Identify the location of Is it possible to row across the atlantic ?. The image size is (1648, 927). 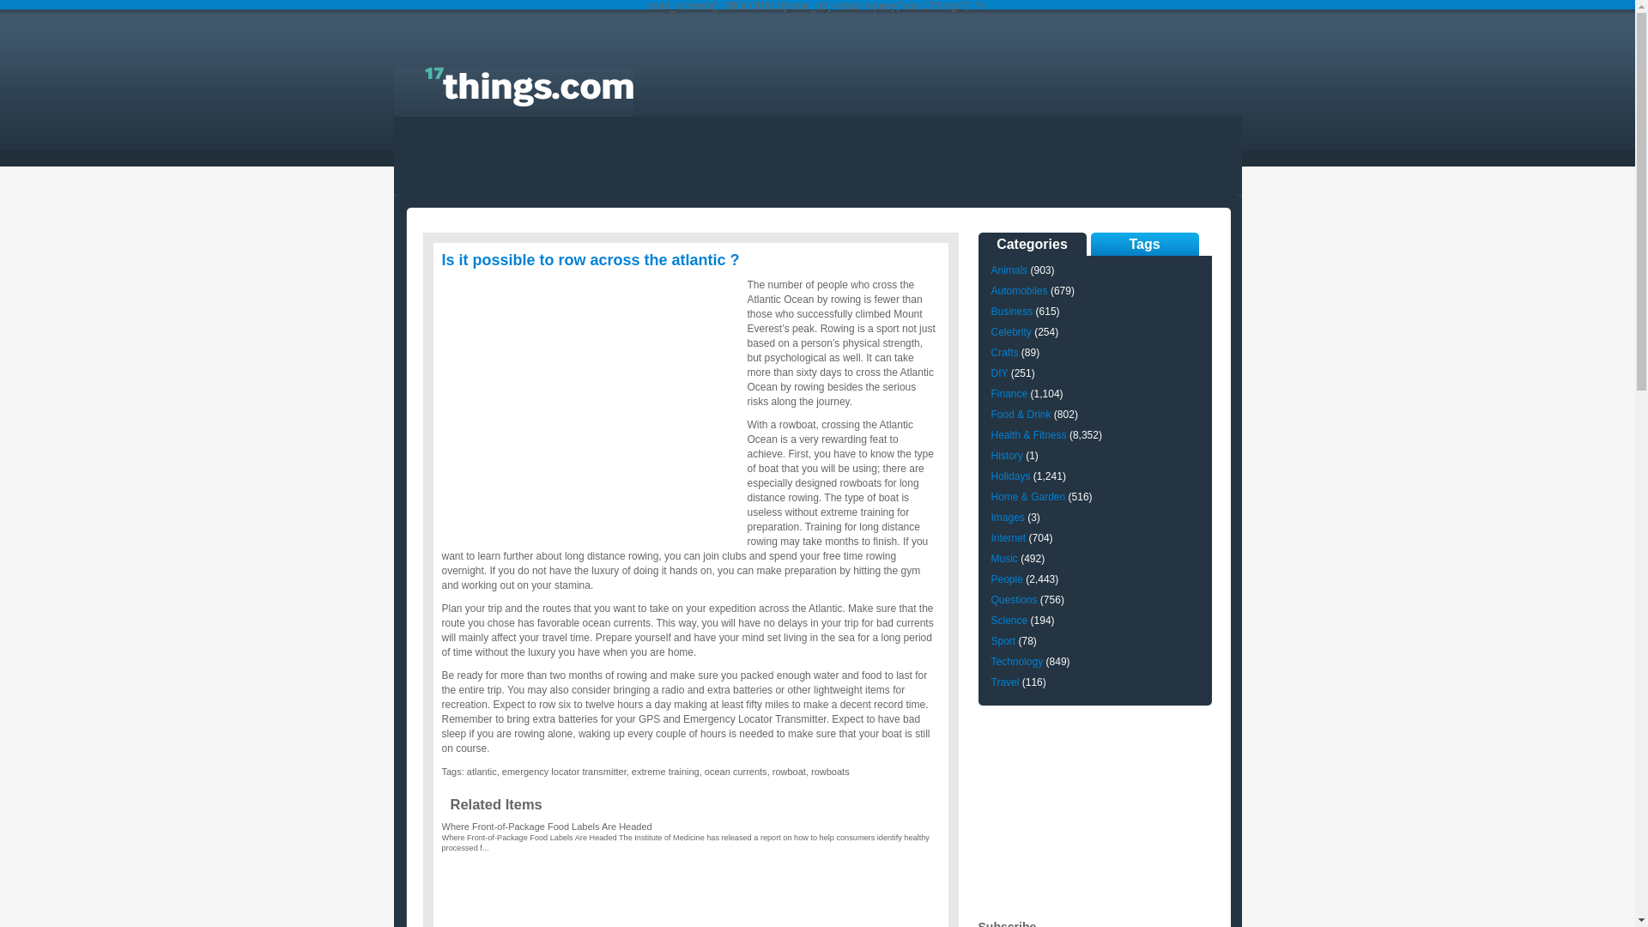
(591, 260).